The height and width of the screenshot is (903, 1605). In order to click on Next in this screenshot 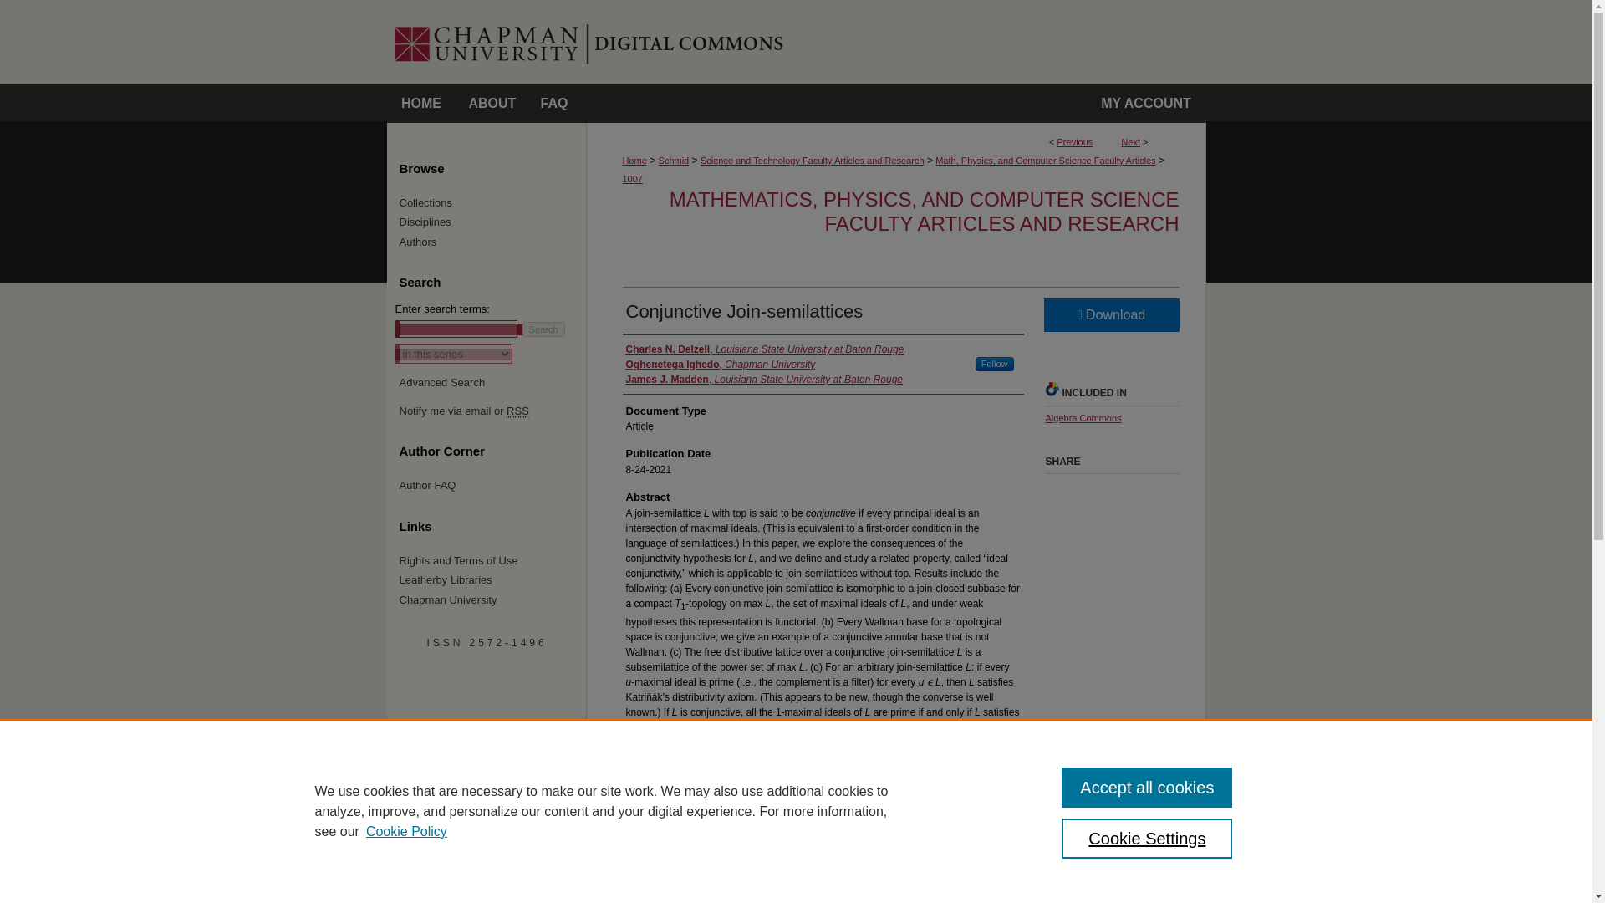, I will do `click(1130, 142)`.